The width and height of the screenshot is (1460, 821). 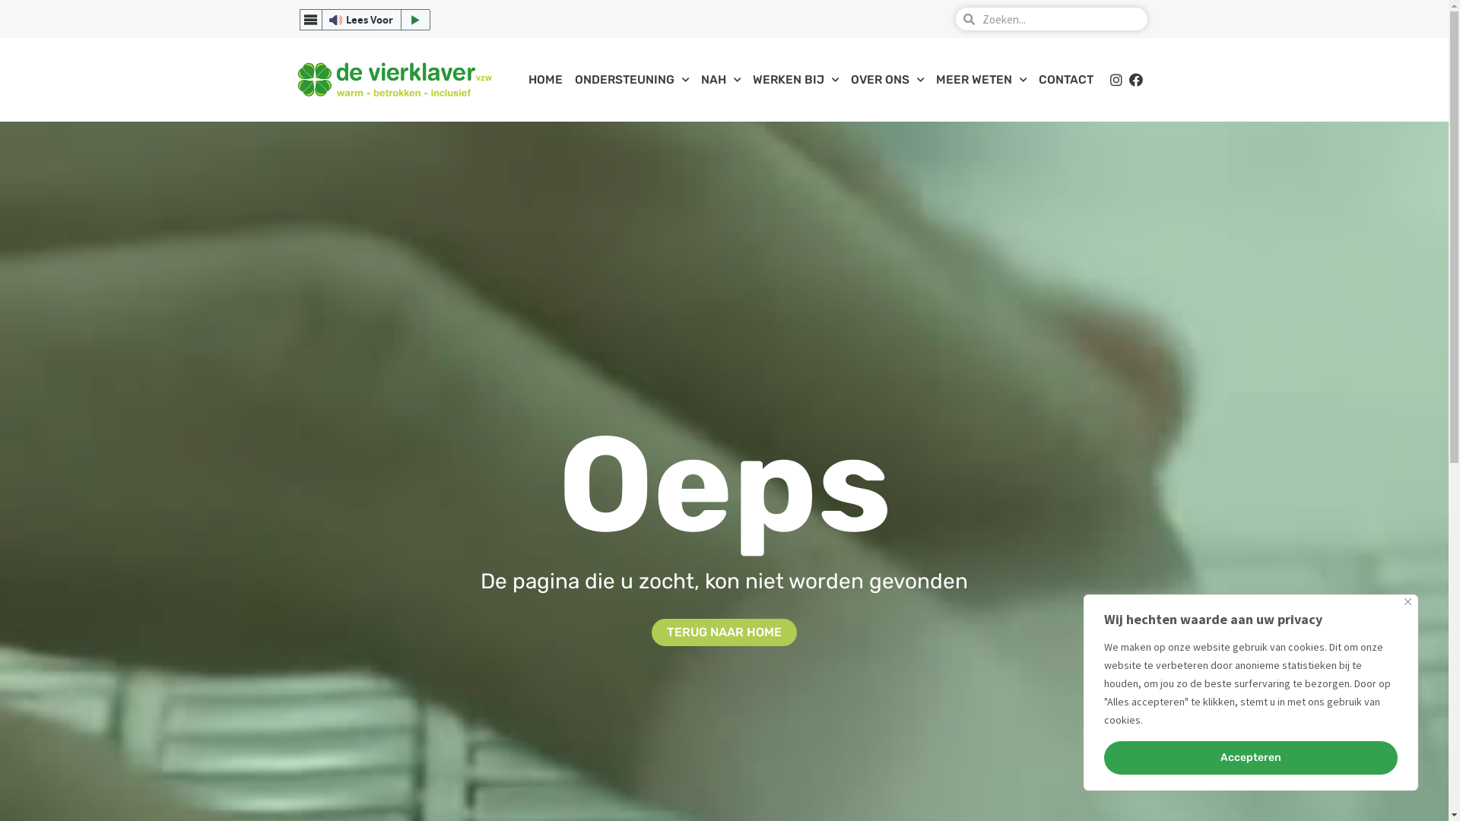 I want to click on HOME, so click(x=546, y=80).